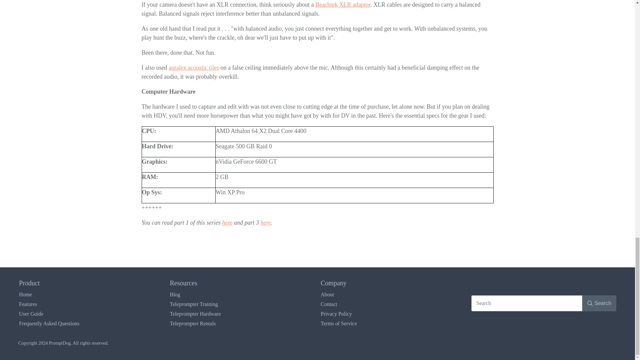  What do you see at coordinates (193, 323) in the screenshot?
I see `Teleprompter Rentals` at bounding box center [193, 323].